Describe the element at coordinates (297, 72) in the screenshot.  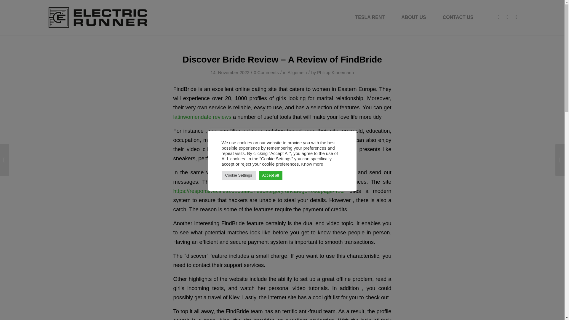
I see `Allgemein` at that location.